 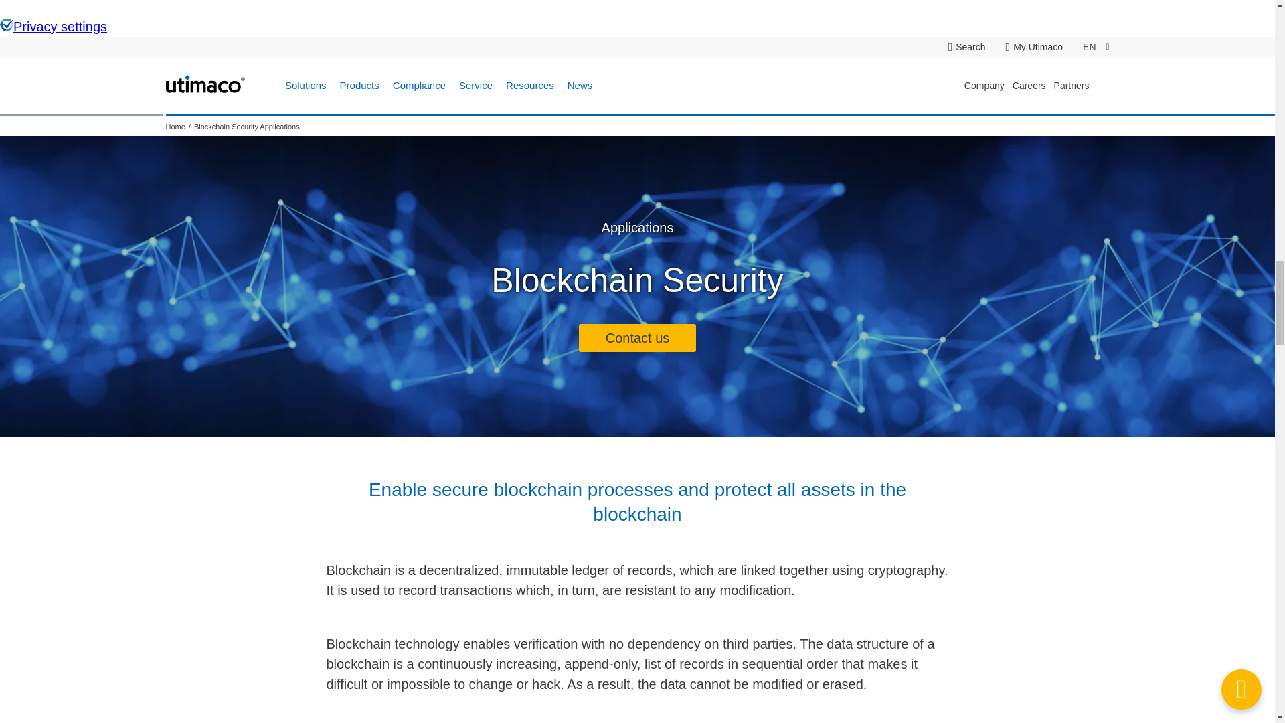 What do you see at coordinates (305, 86) in the screenshot?
I see `Solutions` at bounding box center [305, 86].